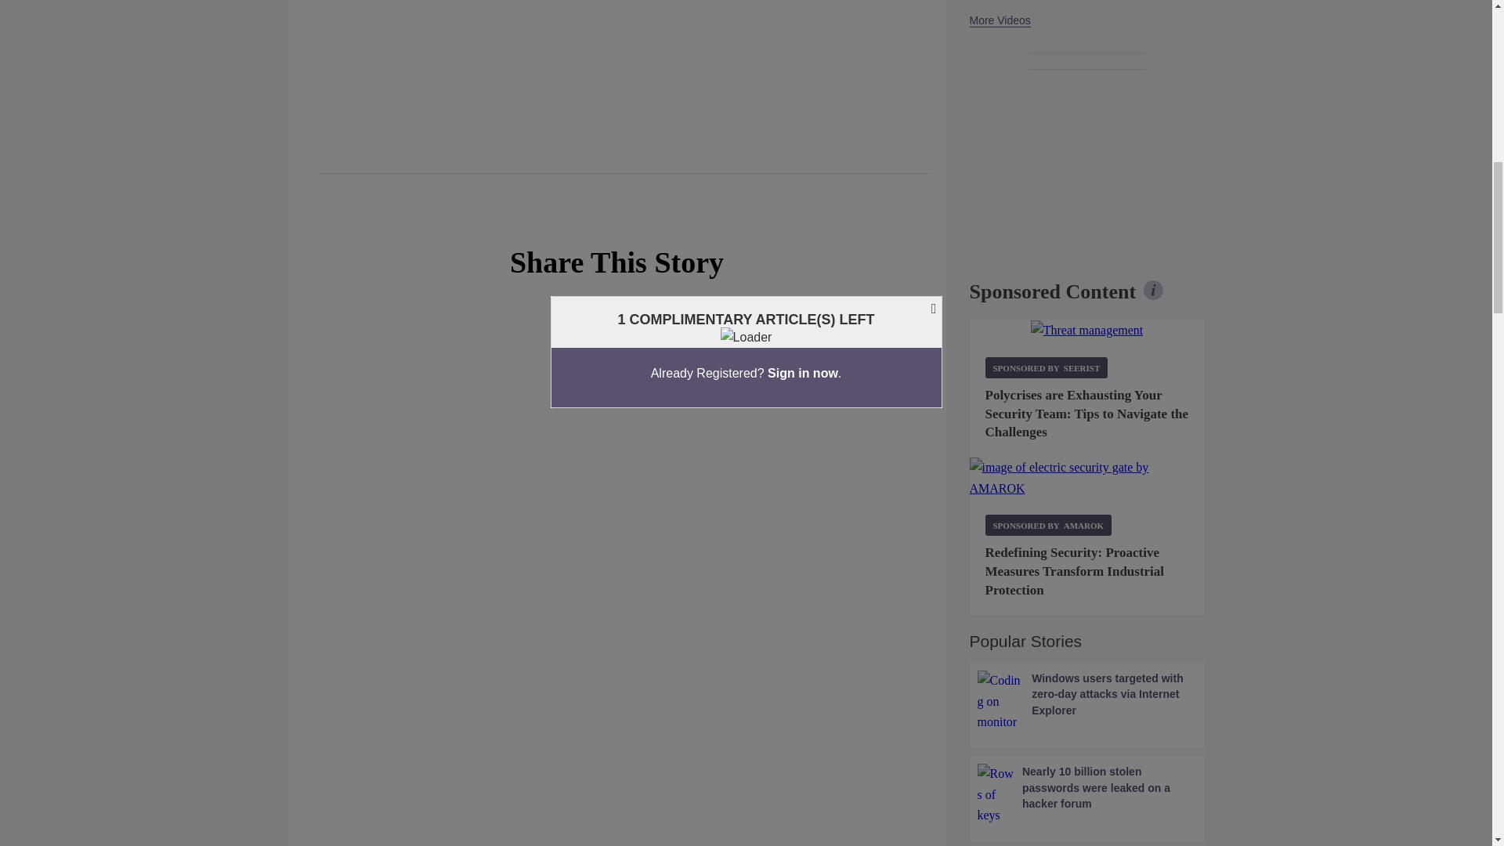  What do you see at coordinates (1047, 367) in the screenshot?
I see `Sponsored by Seerist` at bounding box center [1047, 367].